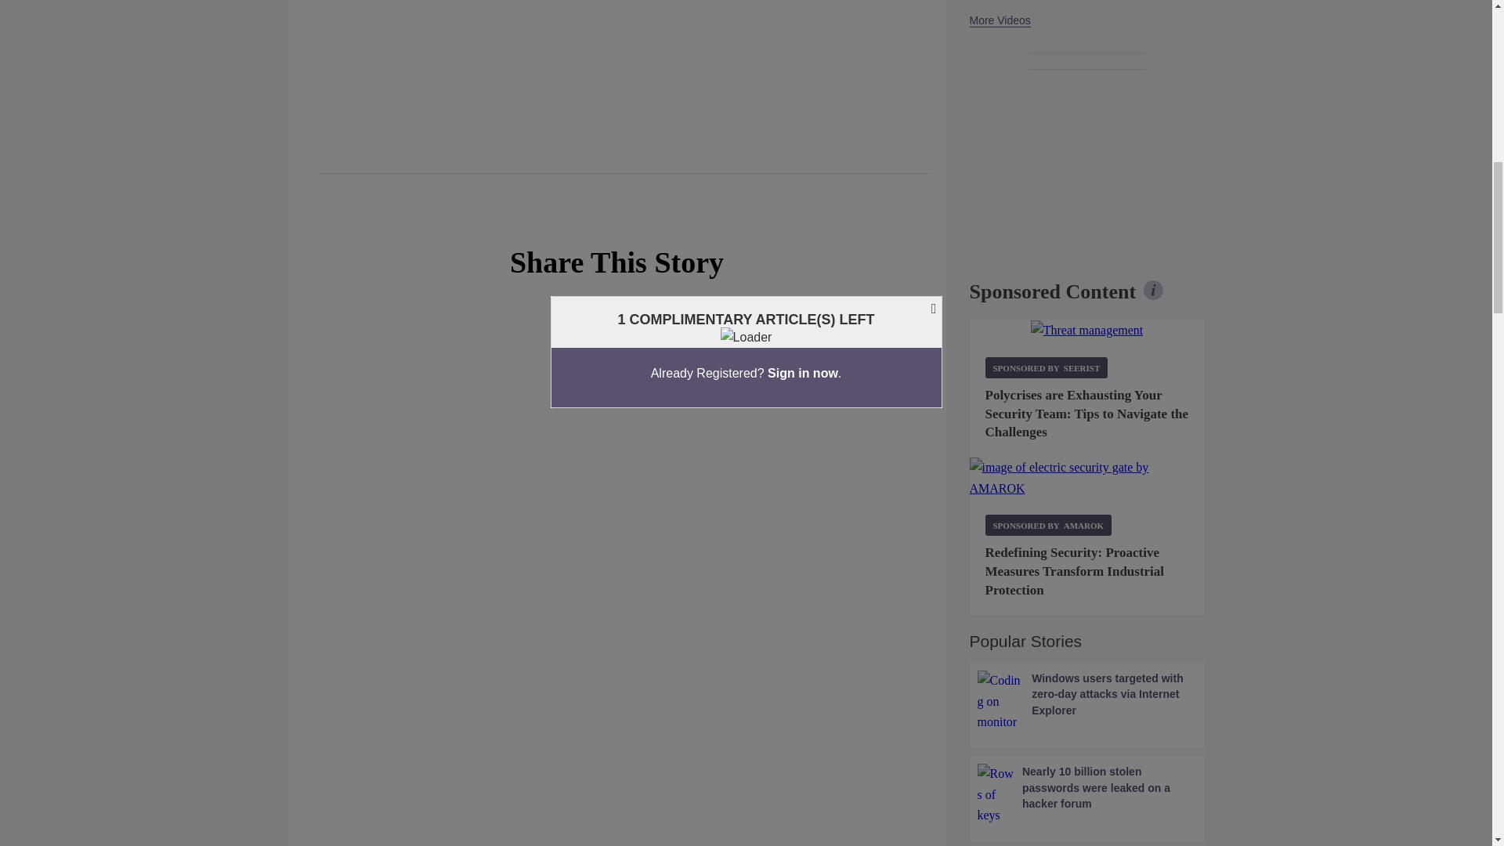  What do you see at coordinates (1047, 367) in the screenshot?
I see `Sponsored by Seerist` at bounding box center [1047, 367].